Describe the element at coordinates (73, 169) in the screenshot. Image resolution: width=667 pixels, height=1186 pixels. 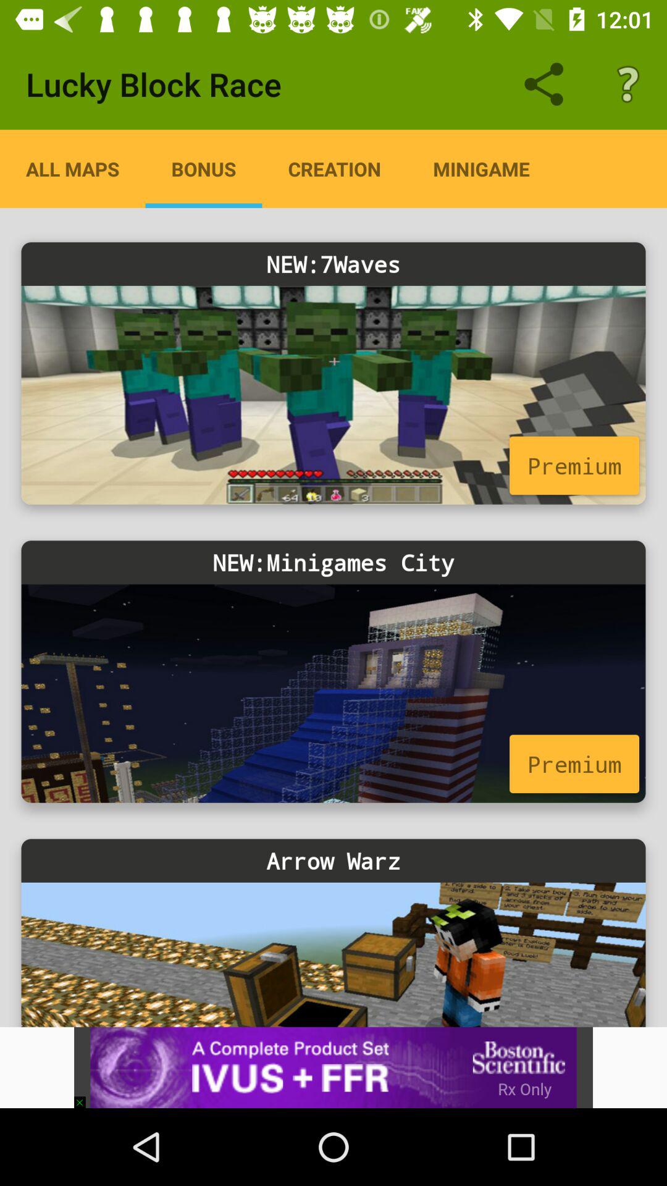
I see `scroll to all maps icon` at that location.